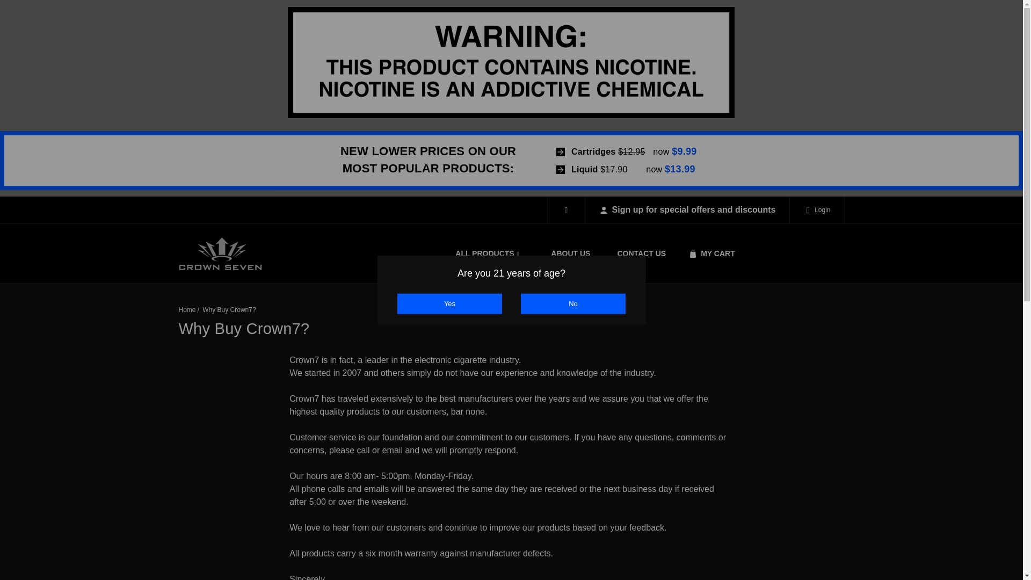 The height and width of the screenshot is (580, 1031). What do you see at coordinates (570, 253) in the screenshot?
I see `ABOUT US` at bounding box center [570, 253].